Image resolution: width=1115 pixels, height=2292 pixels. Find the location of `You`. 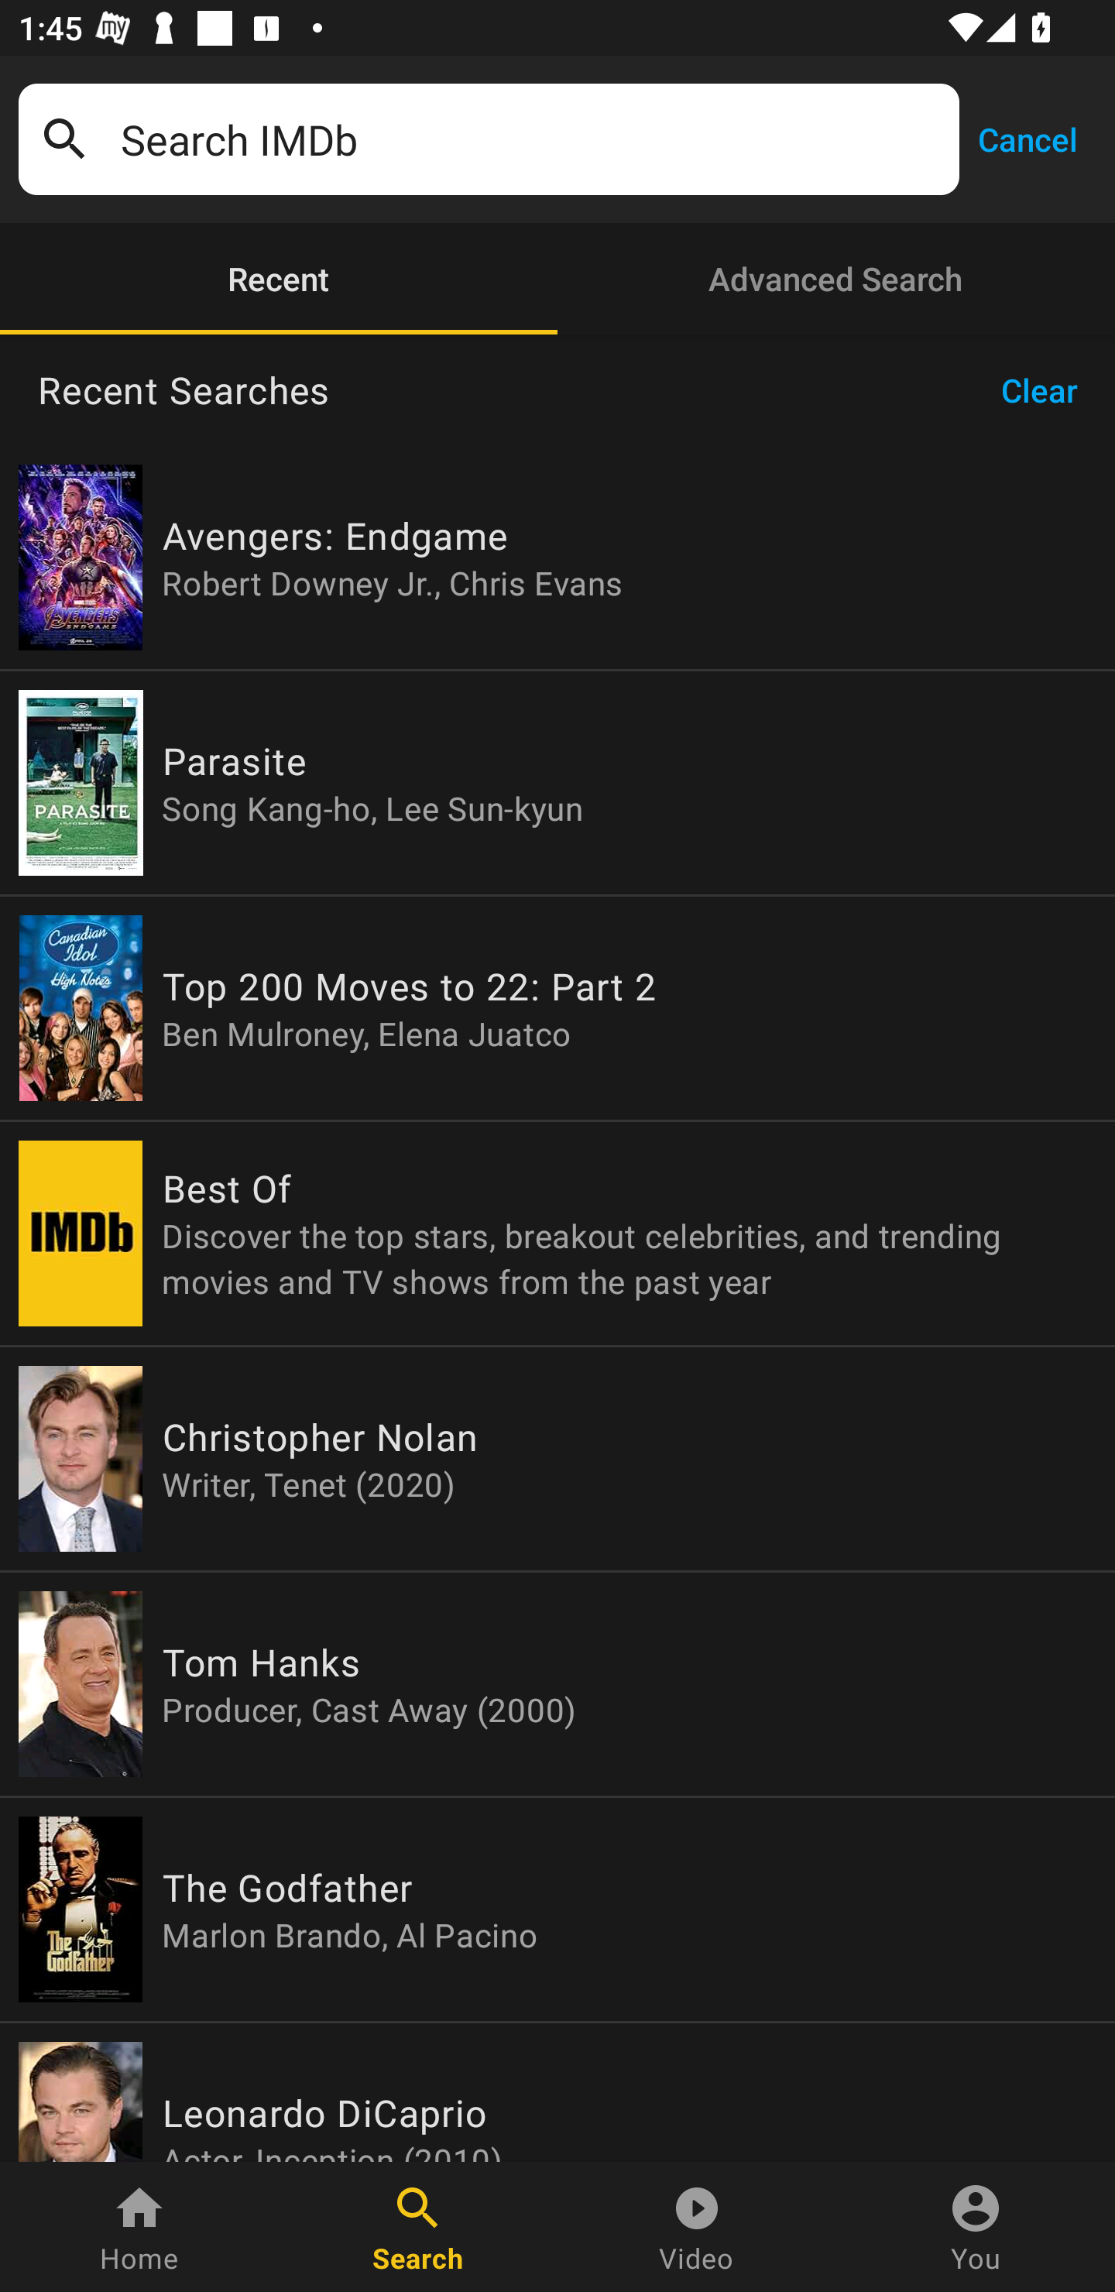

You is located at coordinates (976, 2227).